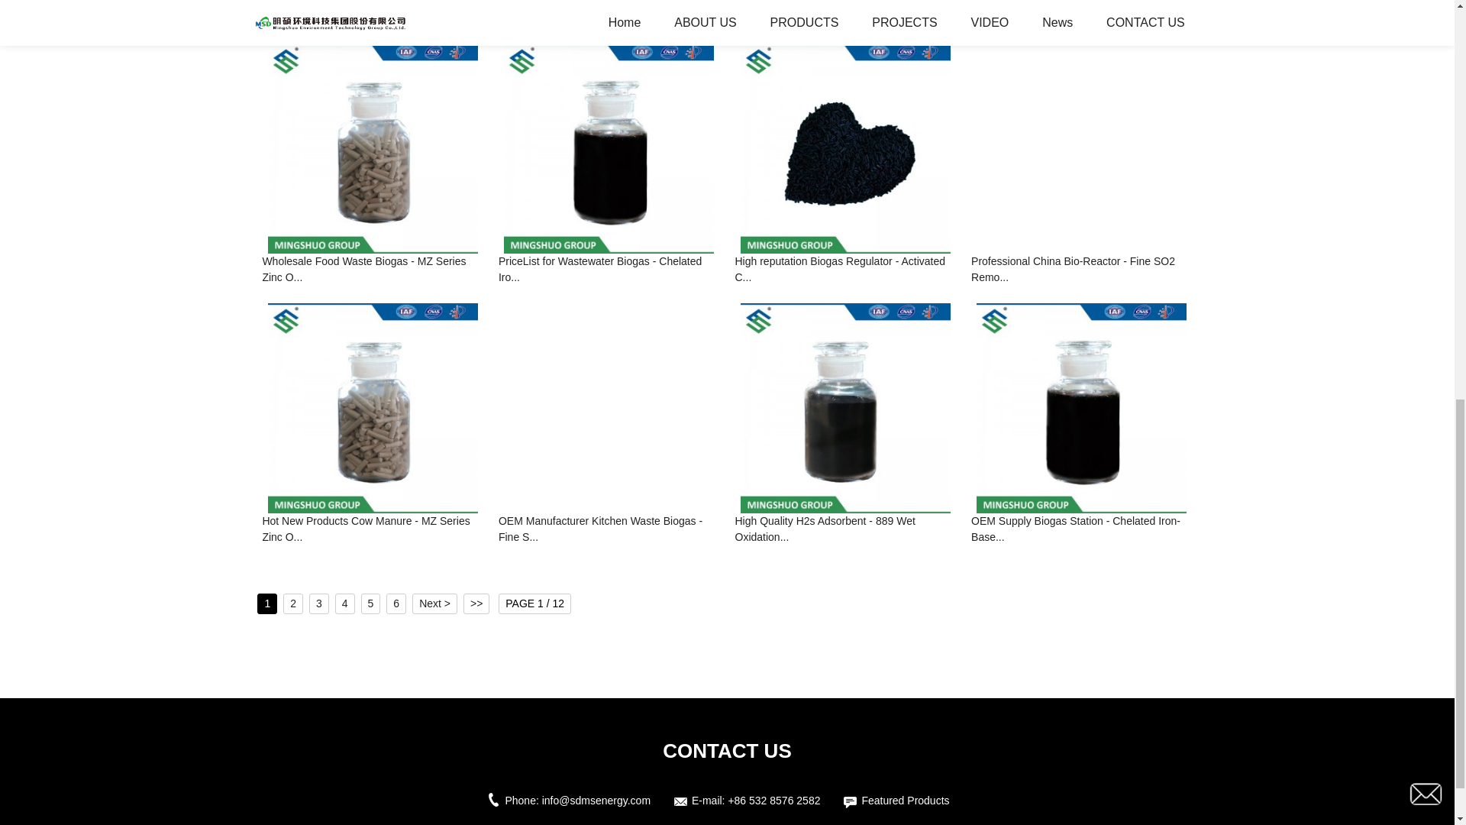 This screenshot has height=825, width=1466. I want to click on The Last Page, so click(476, 603).